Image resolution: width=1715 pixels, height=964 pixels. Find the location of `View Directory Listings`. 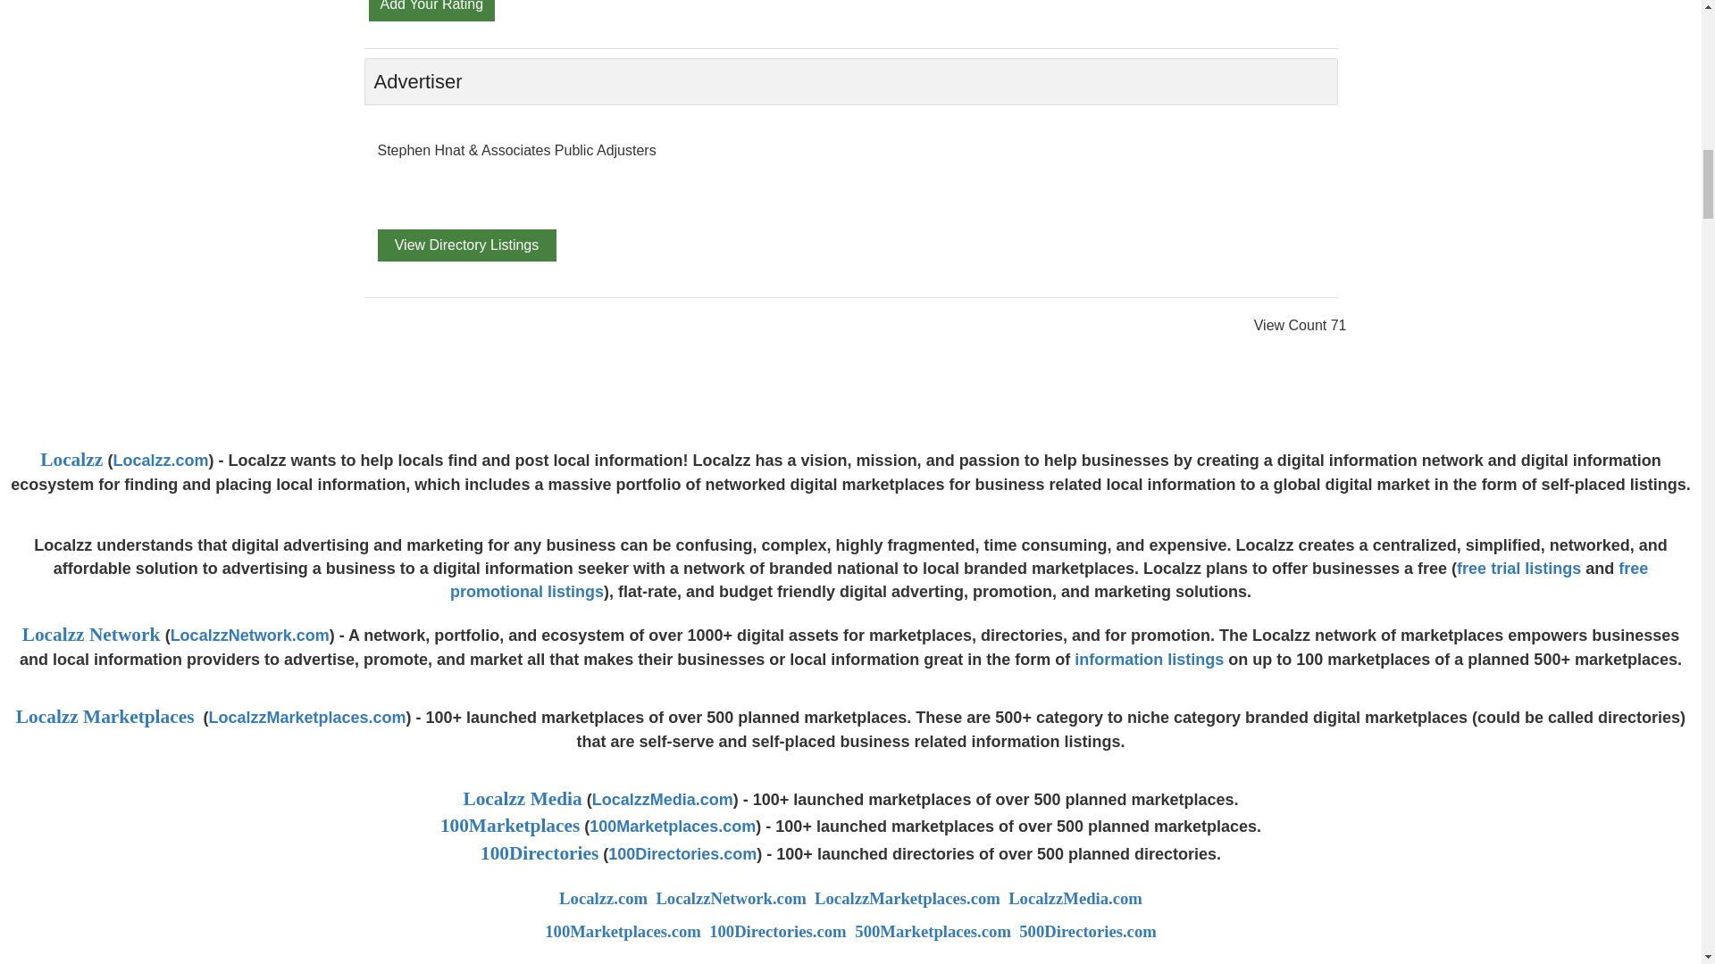

View Directory Listings is located at coordinates (466, 245).